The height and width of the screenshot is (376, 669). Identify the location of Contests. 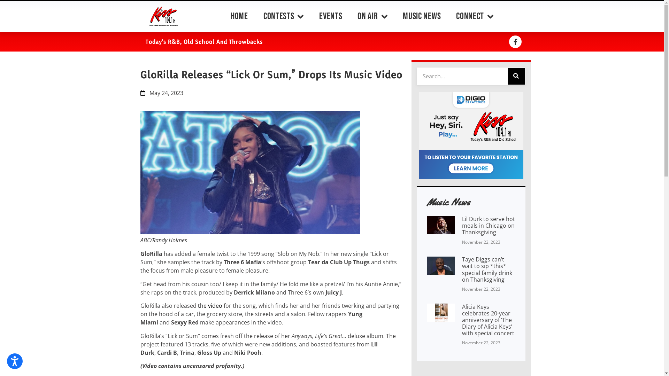
(284, 16).